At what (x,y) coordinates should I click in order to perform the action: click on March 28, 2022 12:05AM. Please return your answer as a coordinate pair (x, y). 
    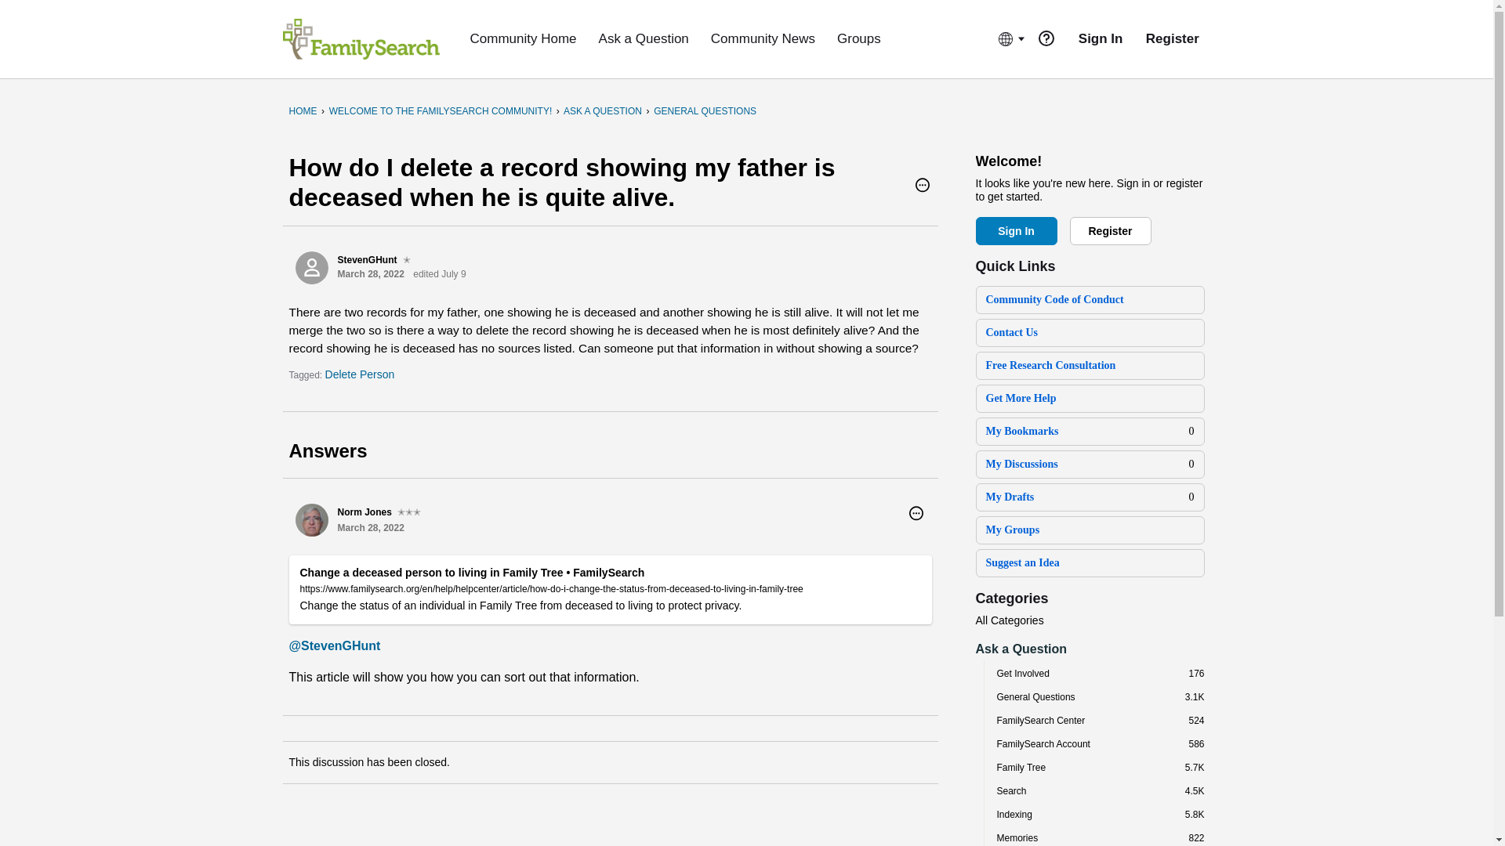
    Looking at the image, I should click on (370, 274).